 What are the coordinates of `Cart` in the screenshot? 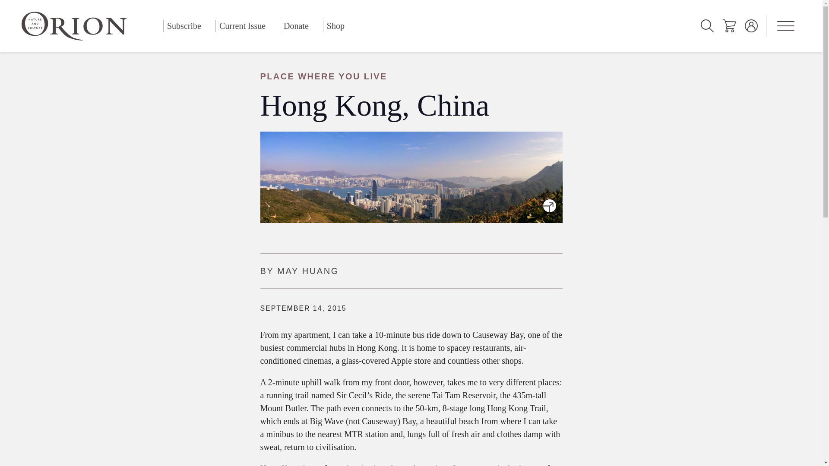 It's located at (729, 26).